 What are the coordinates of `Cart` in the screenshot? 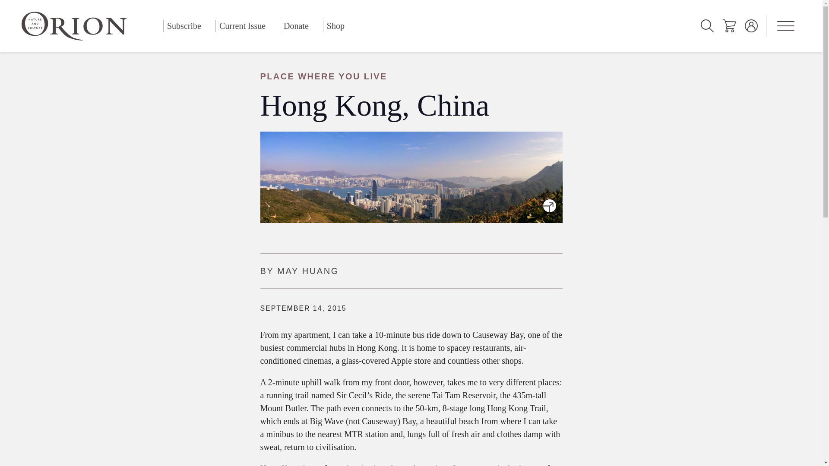 It's located at (729, 26).